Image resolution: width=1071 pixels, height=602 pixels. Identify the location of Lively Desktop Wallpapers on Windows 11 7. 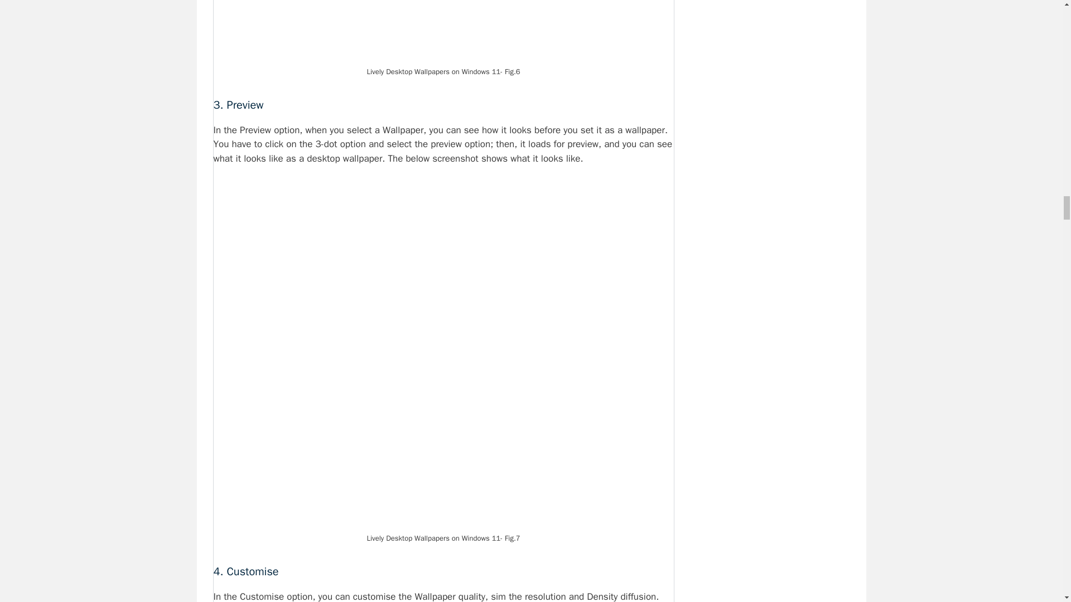
(443, 31).